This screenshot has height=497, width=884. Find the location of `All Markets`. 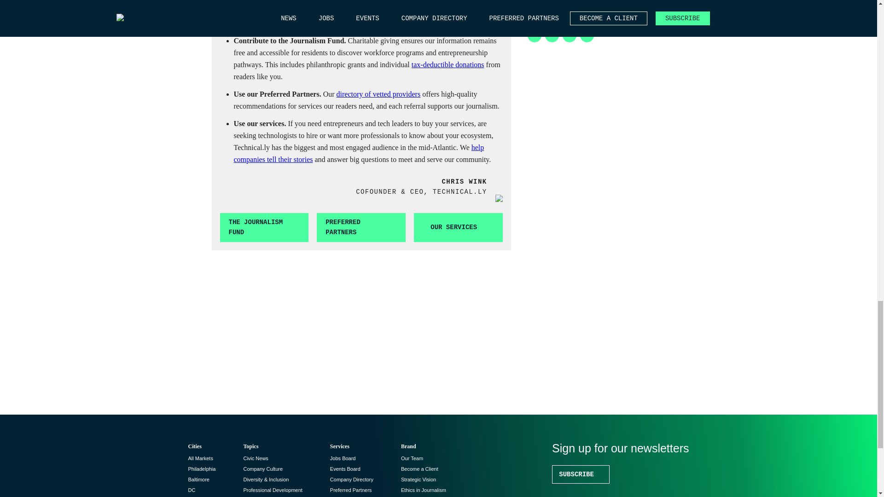

All Markets is located at coordinates (200, 458).